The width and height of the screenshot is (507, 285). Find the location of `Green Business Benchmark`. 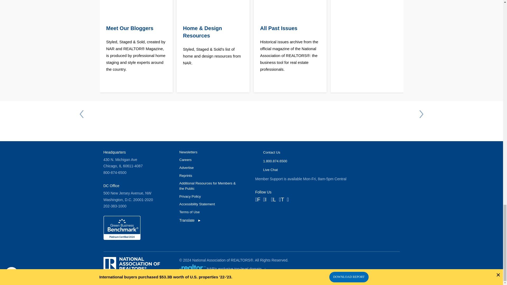

Green Business Benchmark is located at coordinates (122, 239).